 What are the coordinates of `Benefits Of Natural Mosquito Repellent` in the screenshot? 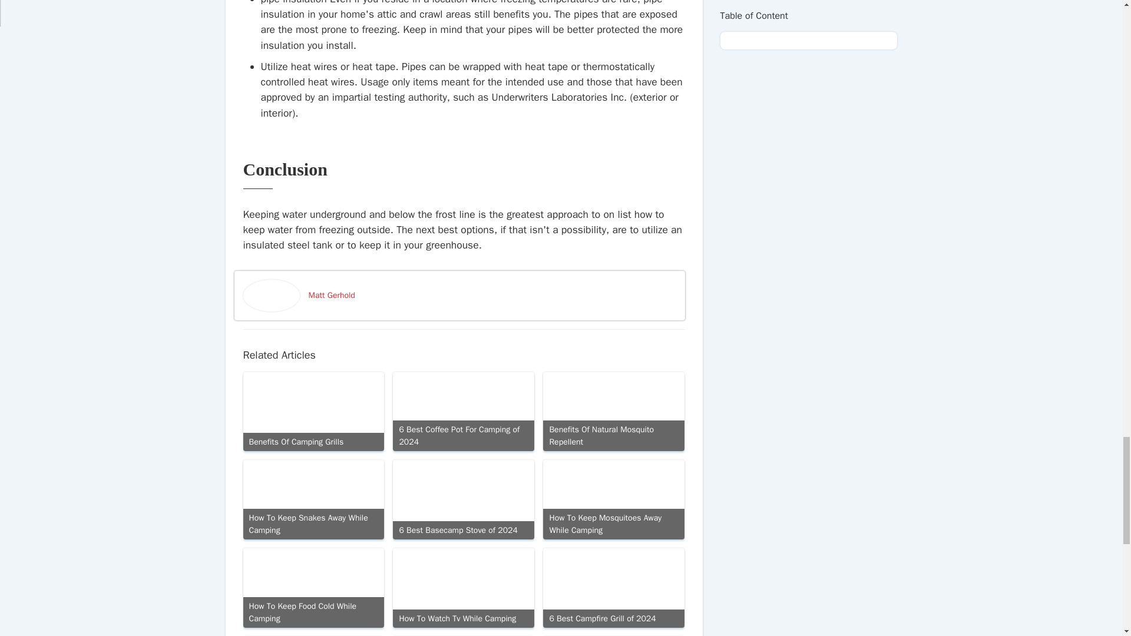 It's located at (613, 411).